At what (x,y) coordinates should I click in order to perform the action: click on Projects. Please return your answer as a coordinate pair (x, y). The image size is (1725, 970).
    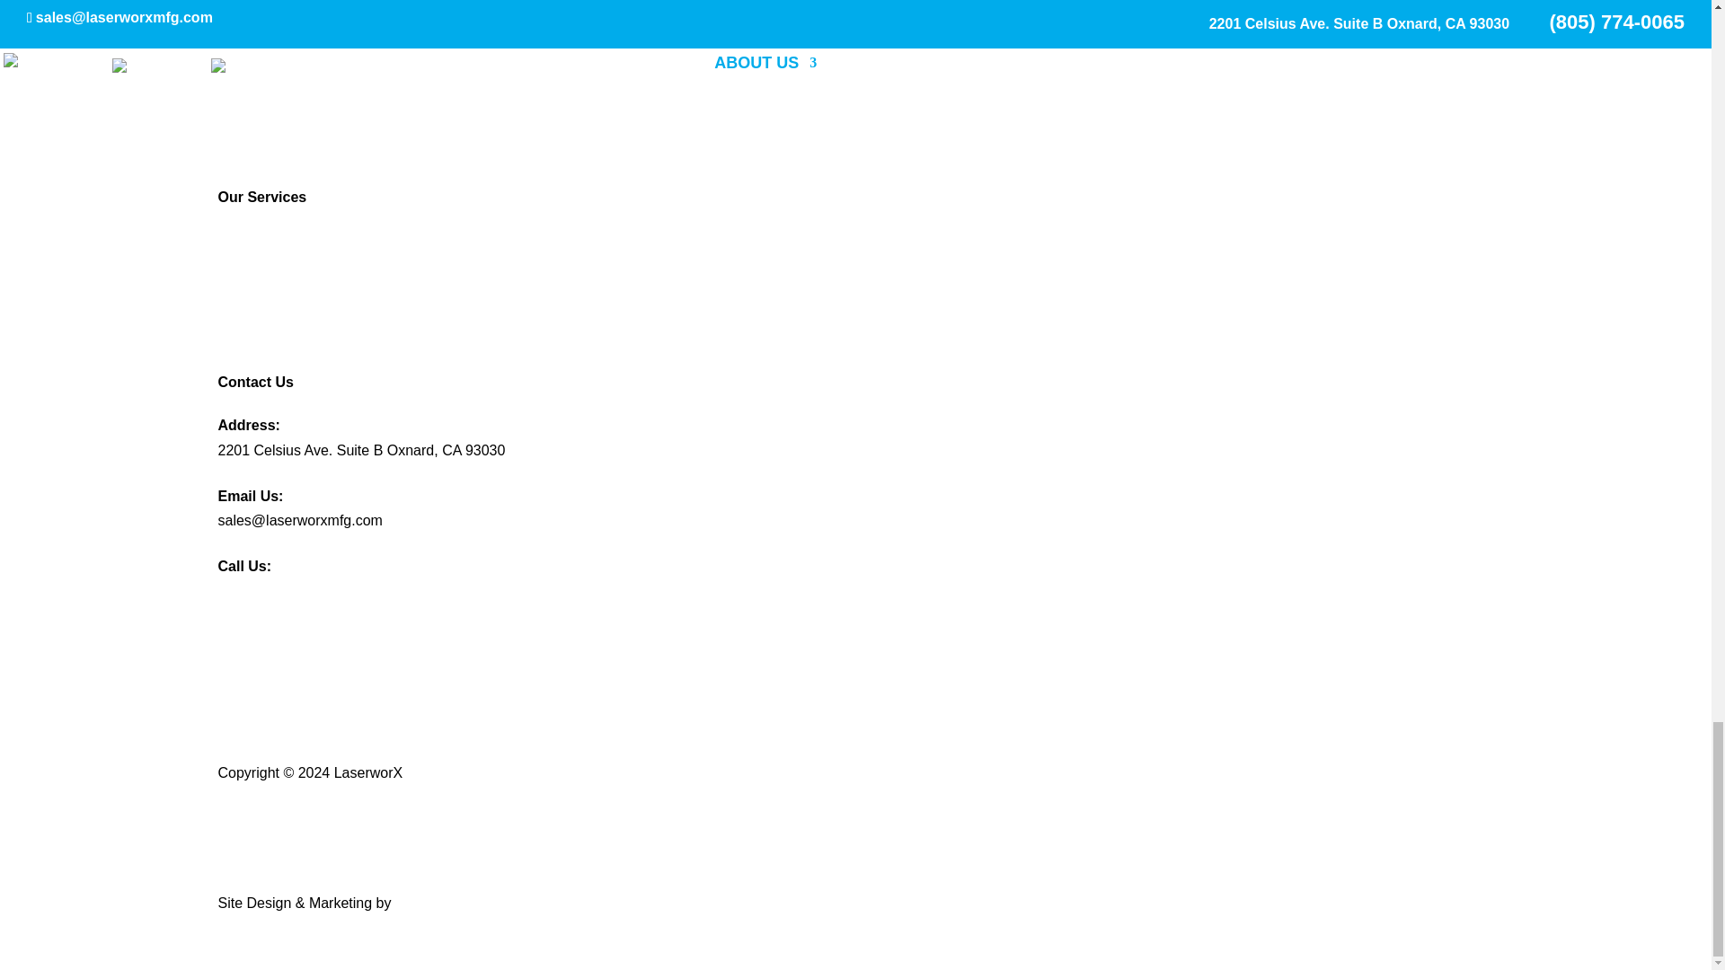
    Looking at the image, I should click on (243, 104).